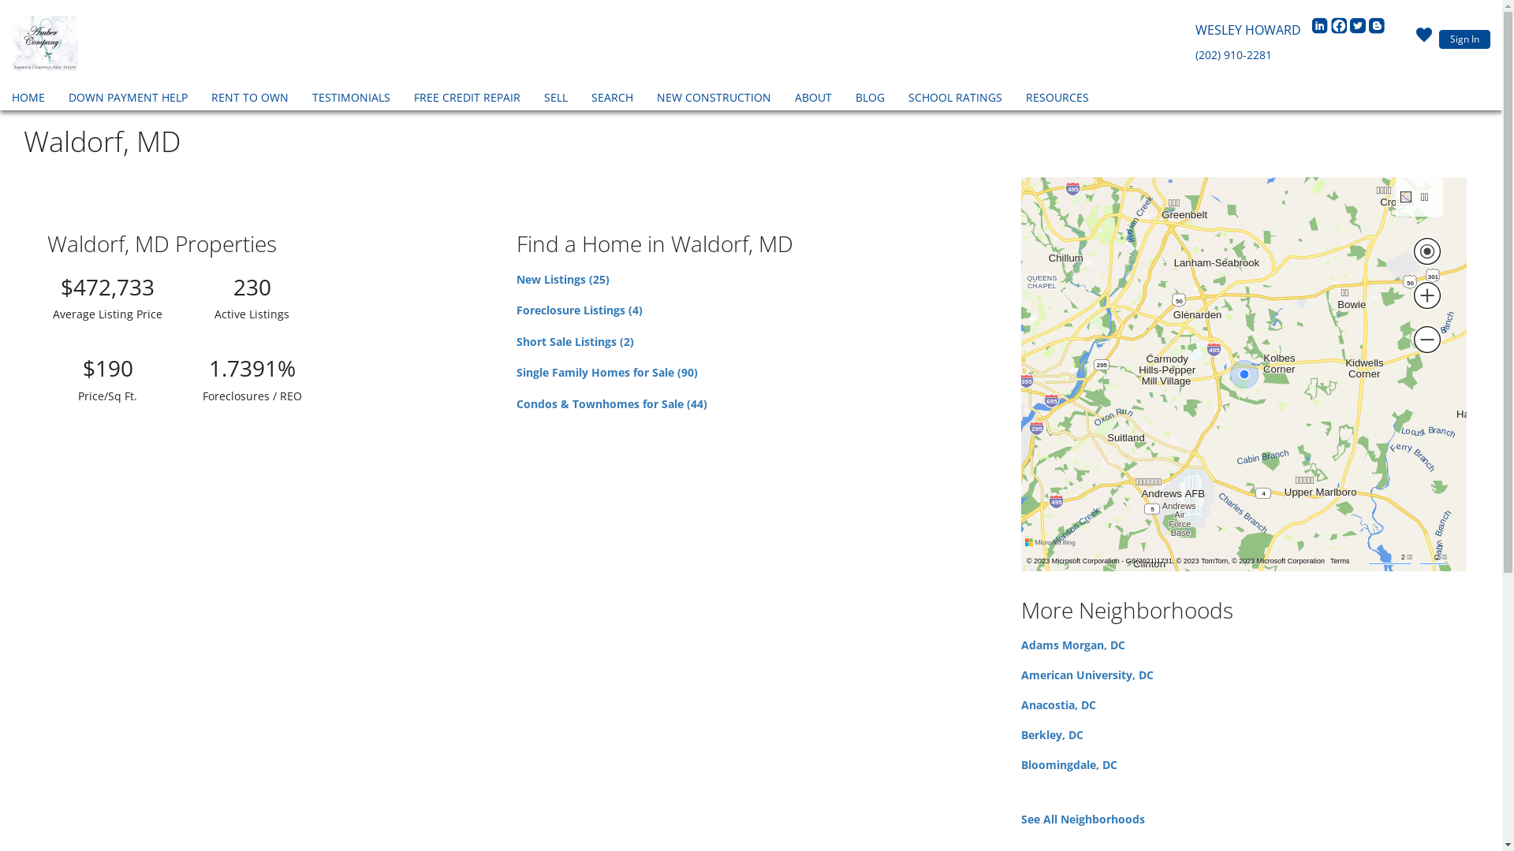  Describe the element at coordinates (250, 99) in the screenshot. I see `RENT TO OWN` at that location.